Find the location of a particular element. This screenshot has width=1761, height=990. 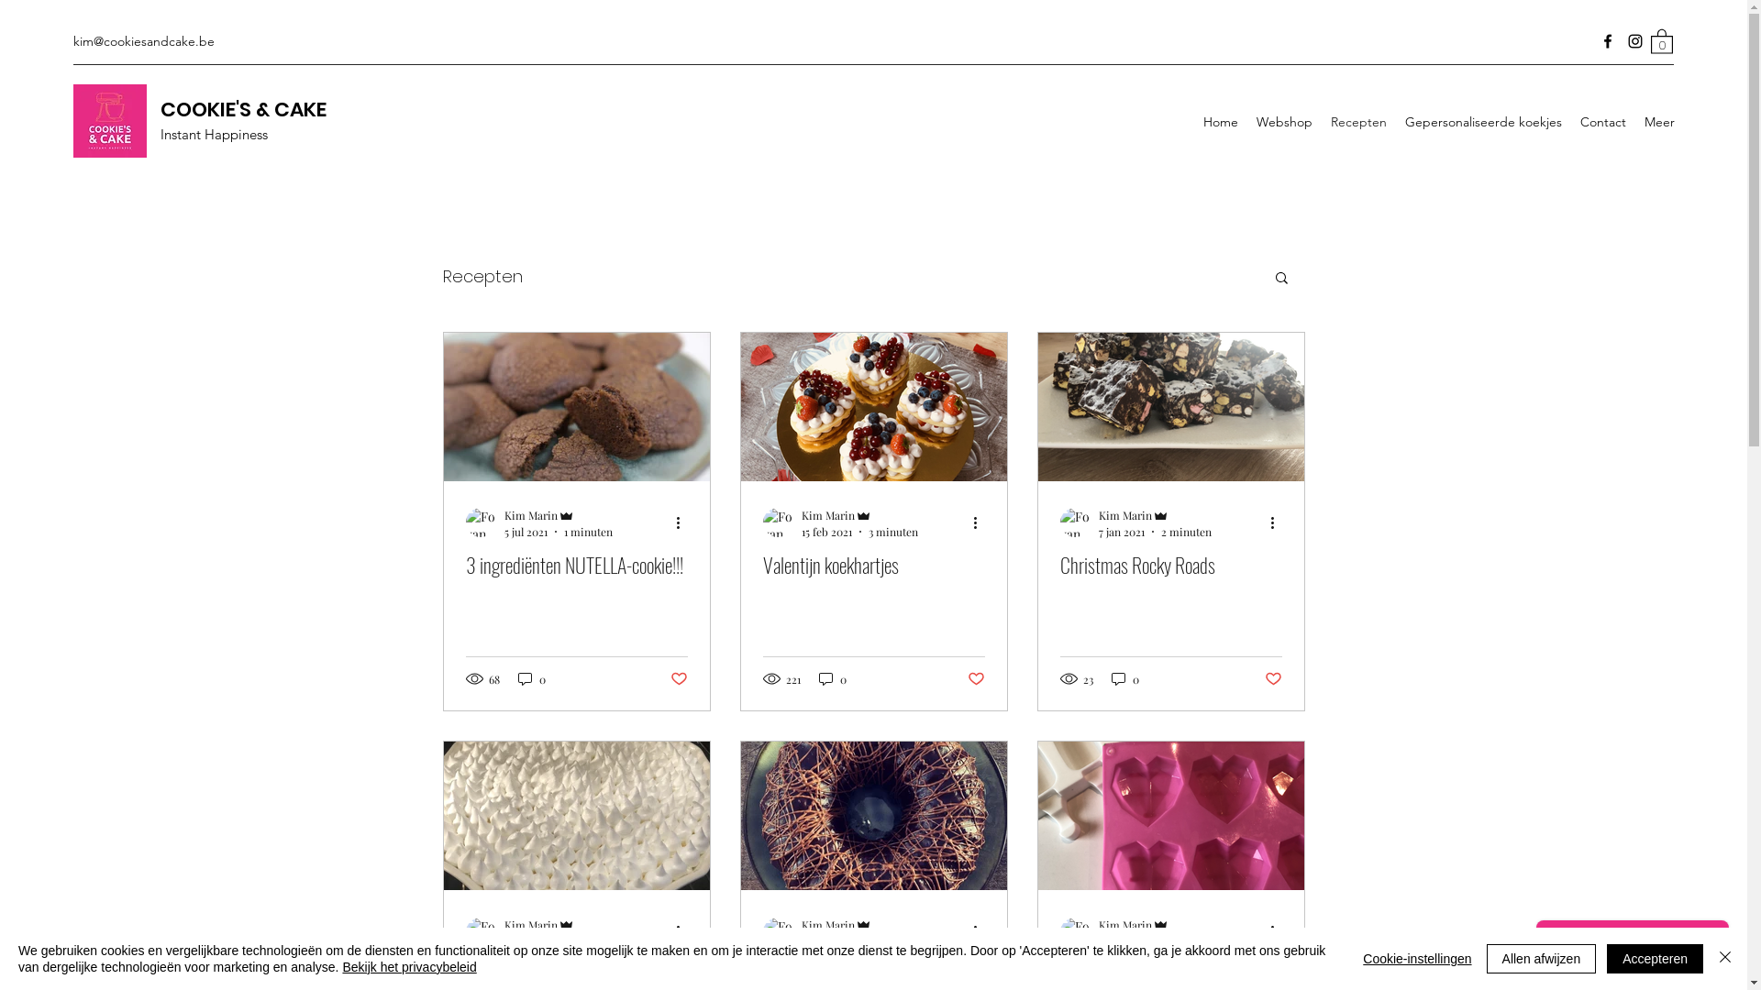

Christmas Popsicle!! is located at coordinates (1171, 973).